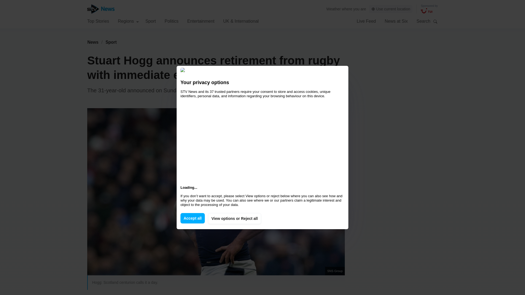 This screenshot has width=525, height=295. What do you see at coordinates (171, 21) in the screenshot?
I see `Politics` at bounding box center [171, 21].